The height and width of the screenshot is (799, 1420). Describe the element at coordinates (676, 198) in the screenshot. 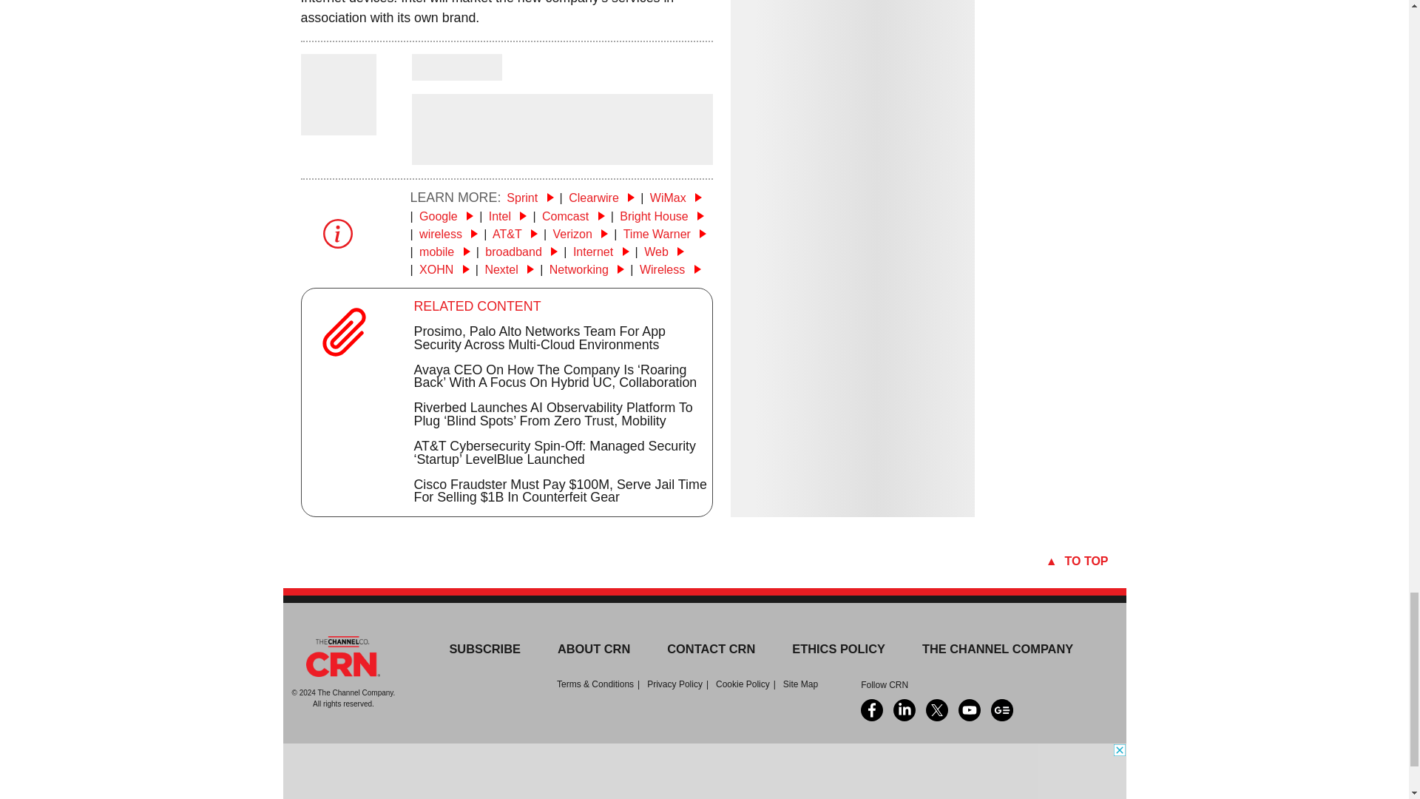

I see `WiMax` at that location.